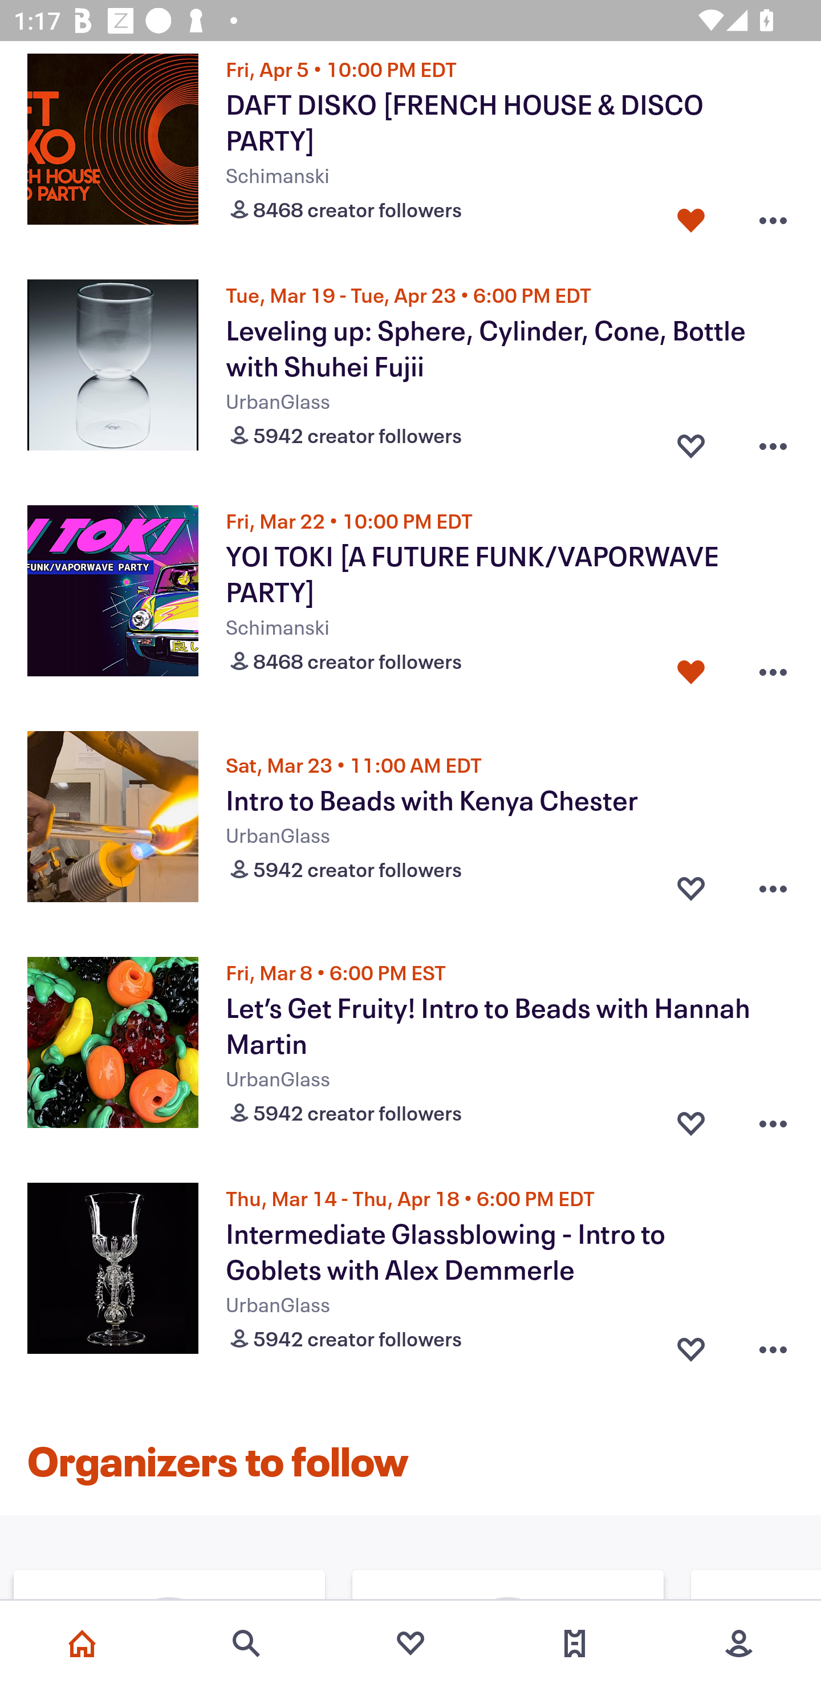 The image size is (821, 1688). Describe the element at coordinates (691, 215) in the screenshot. I see `Favorite button` at that location.